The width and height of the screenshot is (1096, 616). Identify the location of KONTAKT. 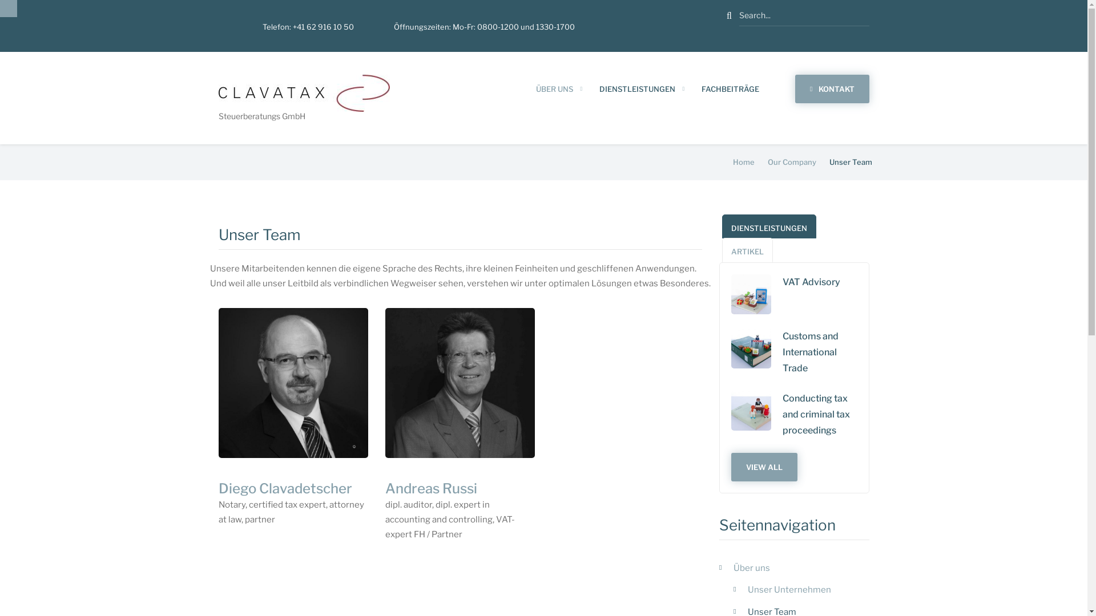
(832, 89).